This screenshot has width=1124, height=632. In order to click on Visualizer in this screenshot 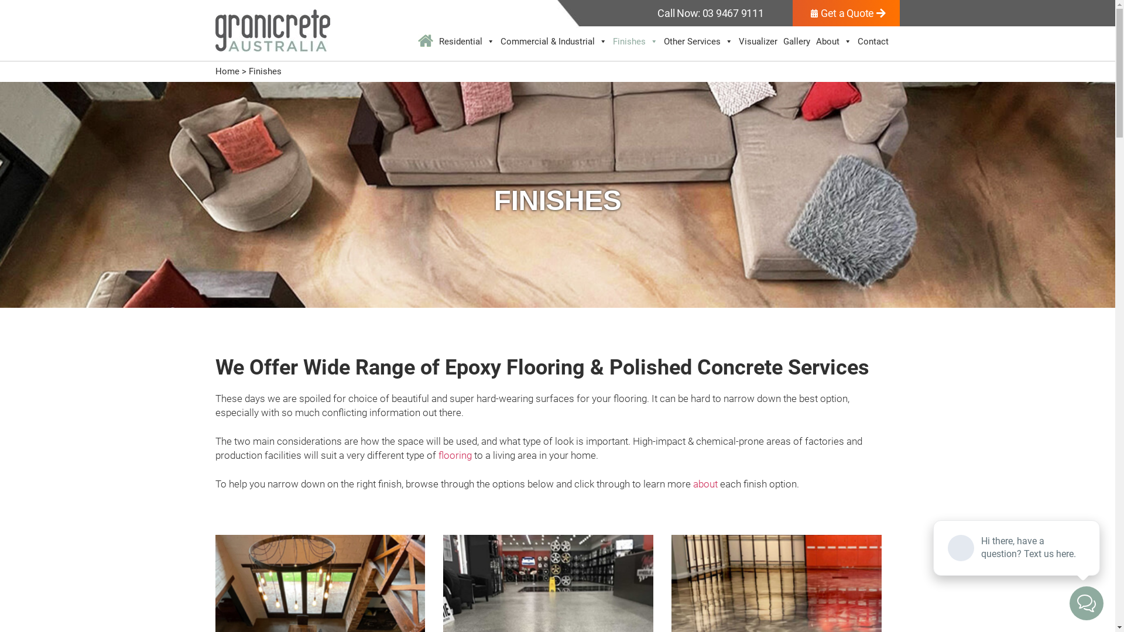, I will do `click(758, 42)`.